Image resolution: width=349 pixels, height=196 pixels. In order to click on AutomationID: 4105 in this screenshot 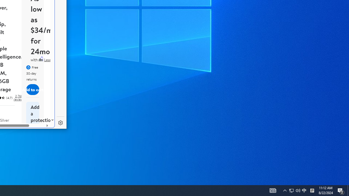, I will do `click(294, 191)`.